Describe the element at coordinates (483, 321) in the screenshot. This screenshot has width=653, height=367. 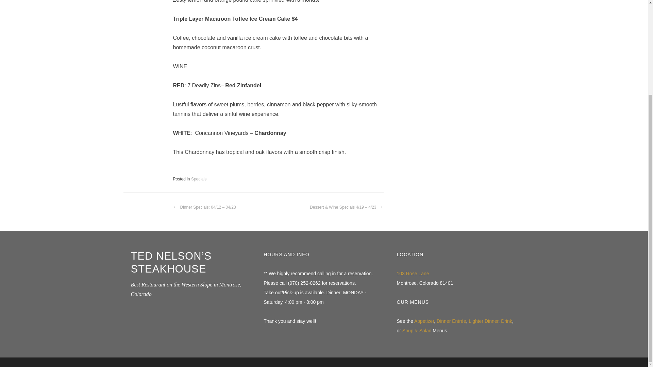
I see `Lighter Dinner` at that location.